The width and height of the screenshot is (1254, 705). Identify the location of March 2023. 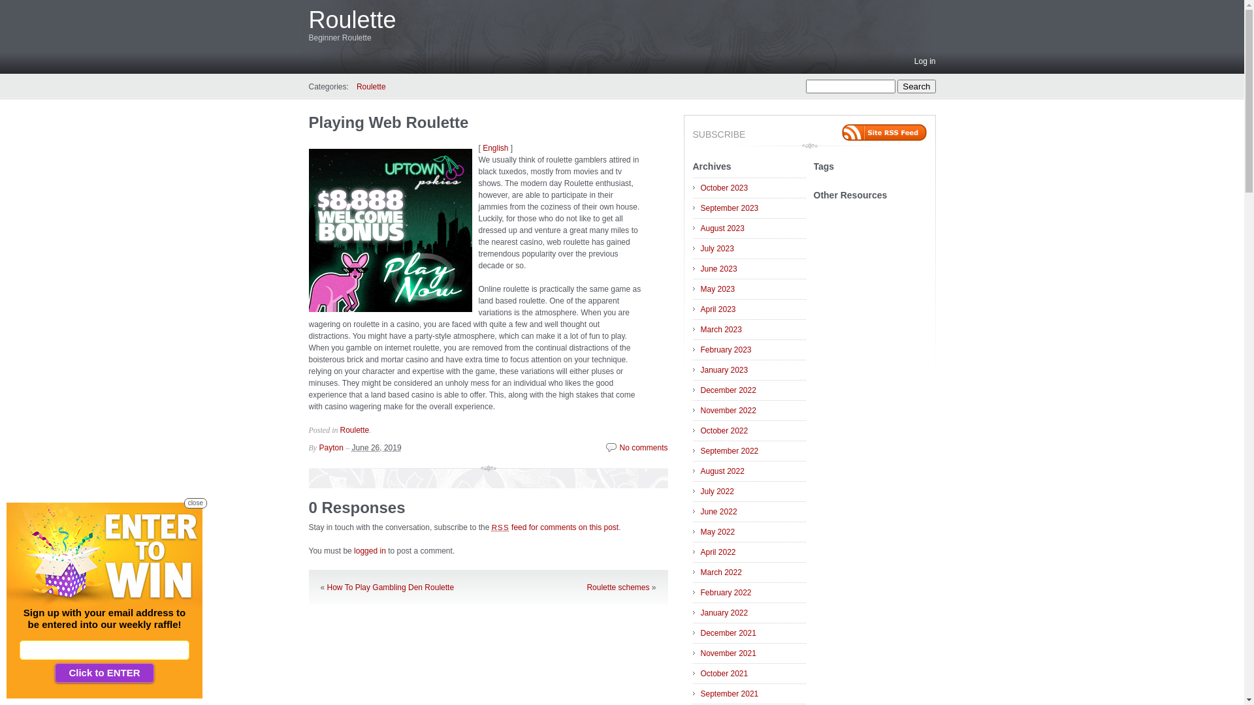
(752, 330).